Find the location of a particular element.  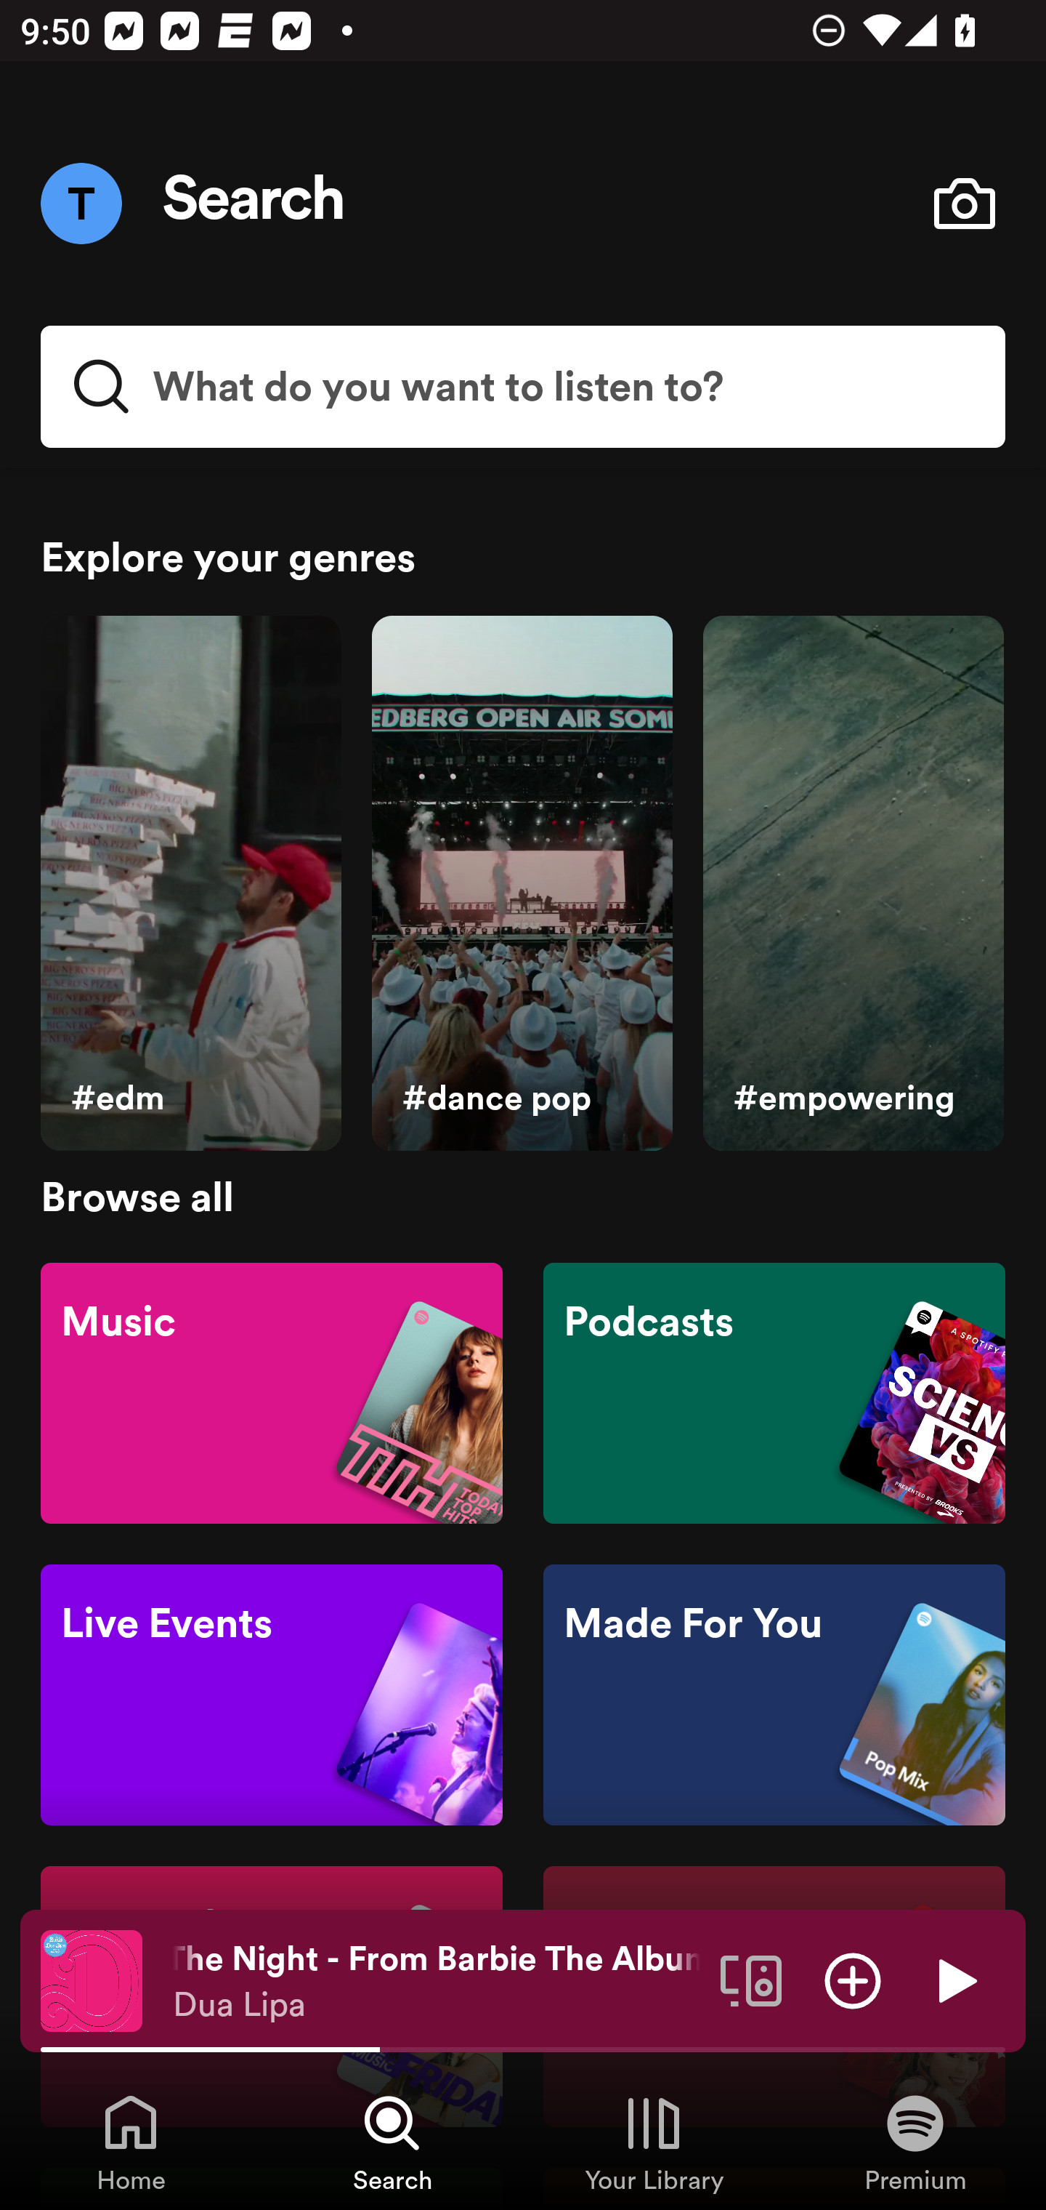

Music is located at coordinates (272, 1391).